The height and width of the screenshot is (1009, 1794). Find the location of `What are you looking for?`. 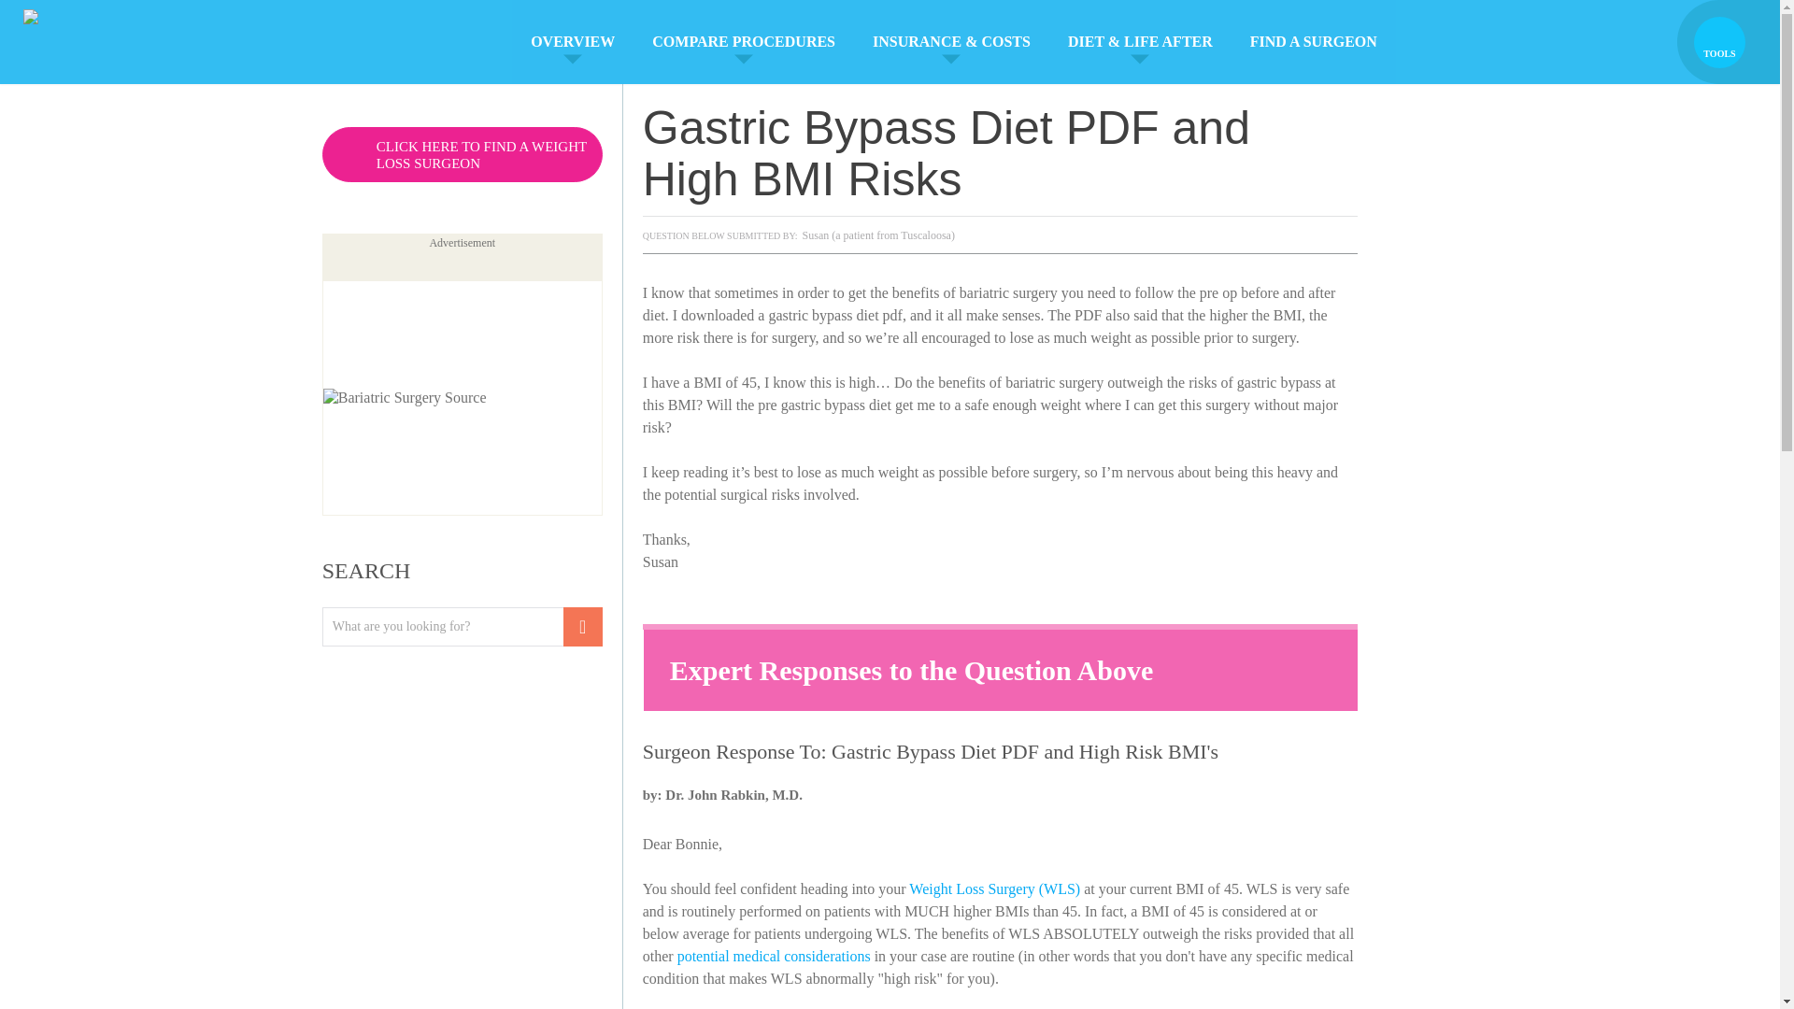

What are you looking for? is located at coordinates (463, 627).